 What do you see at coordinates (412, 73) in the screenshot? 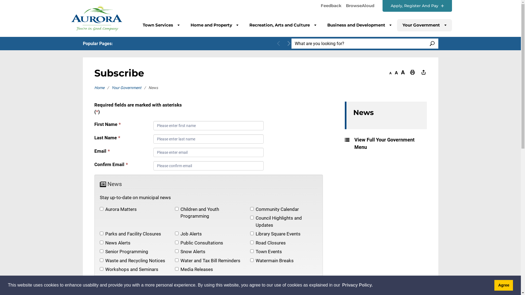
I see `Print This Page` at bounding box center [412, 73].